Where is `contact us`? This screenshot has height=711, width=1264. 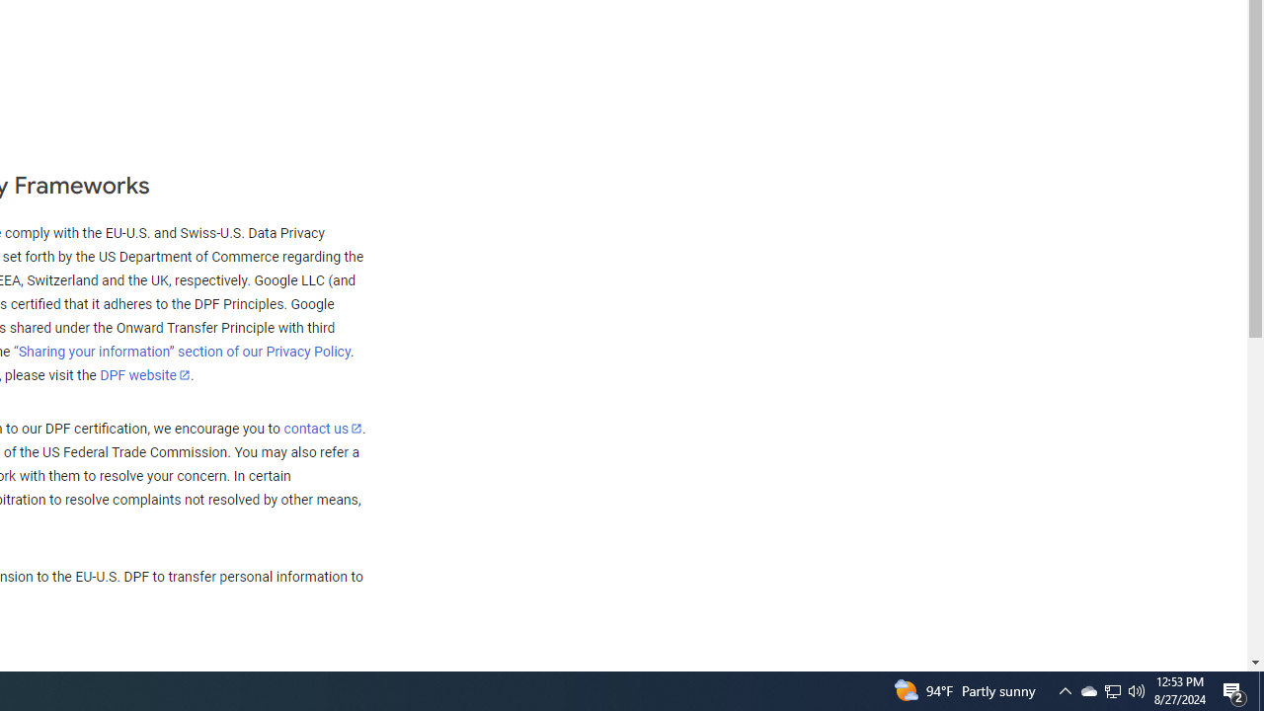
contact us is located at coordinates (322, 428).